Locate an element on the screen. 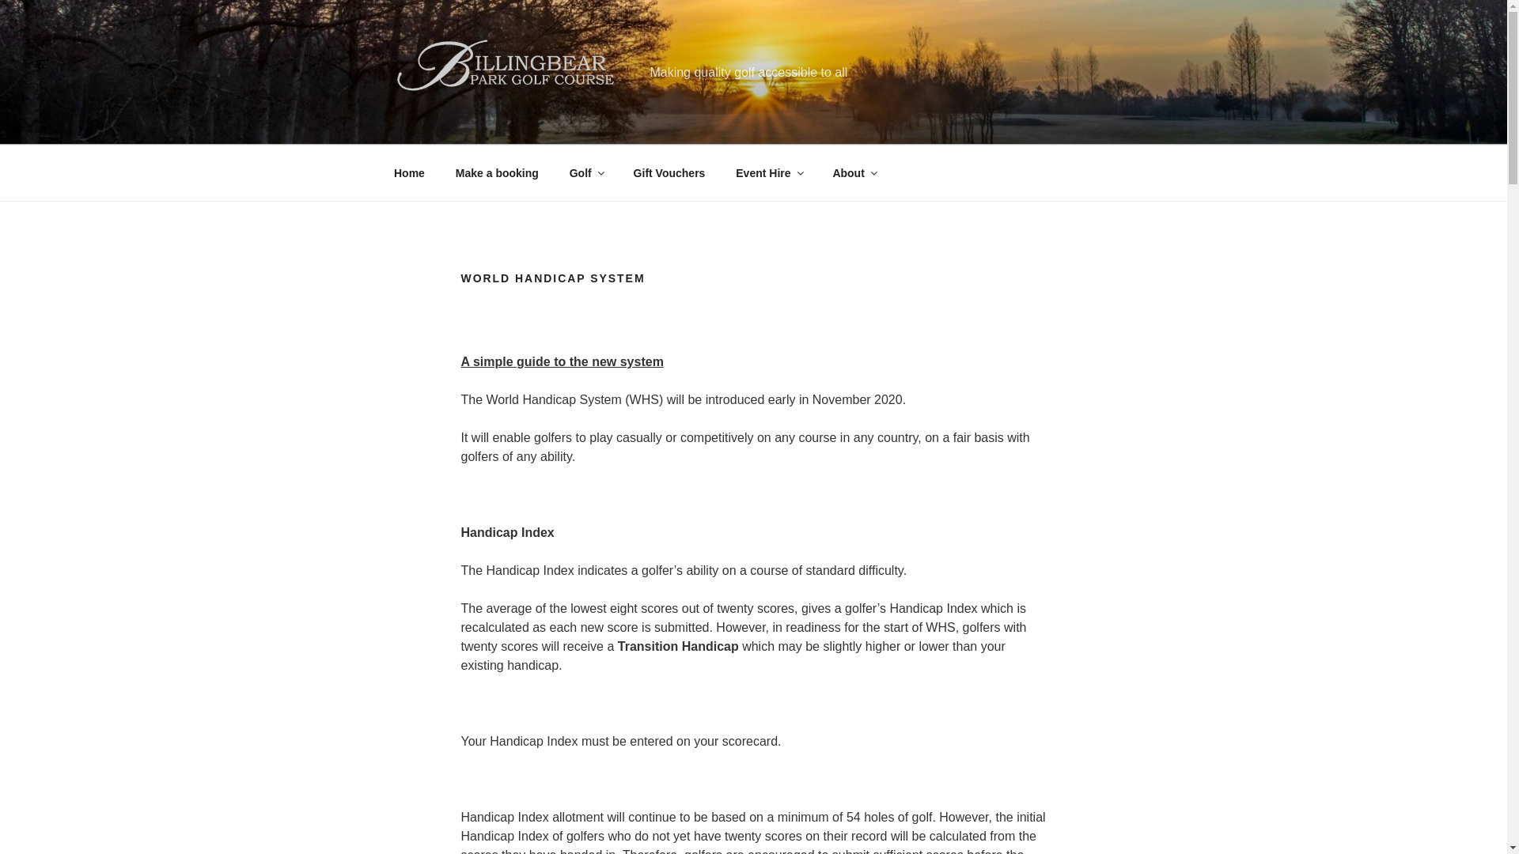 This screenshot has height=854, width=1519. Event Hire is located at coordinates (769, 172).